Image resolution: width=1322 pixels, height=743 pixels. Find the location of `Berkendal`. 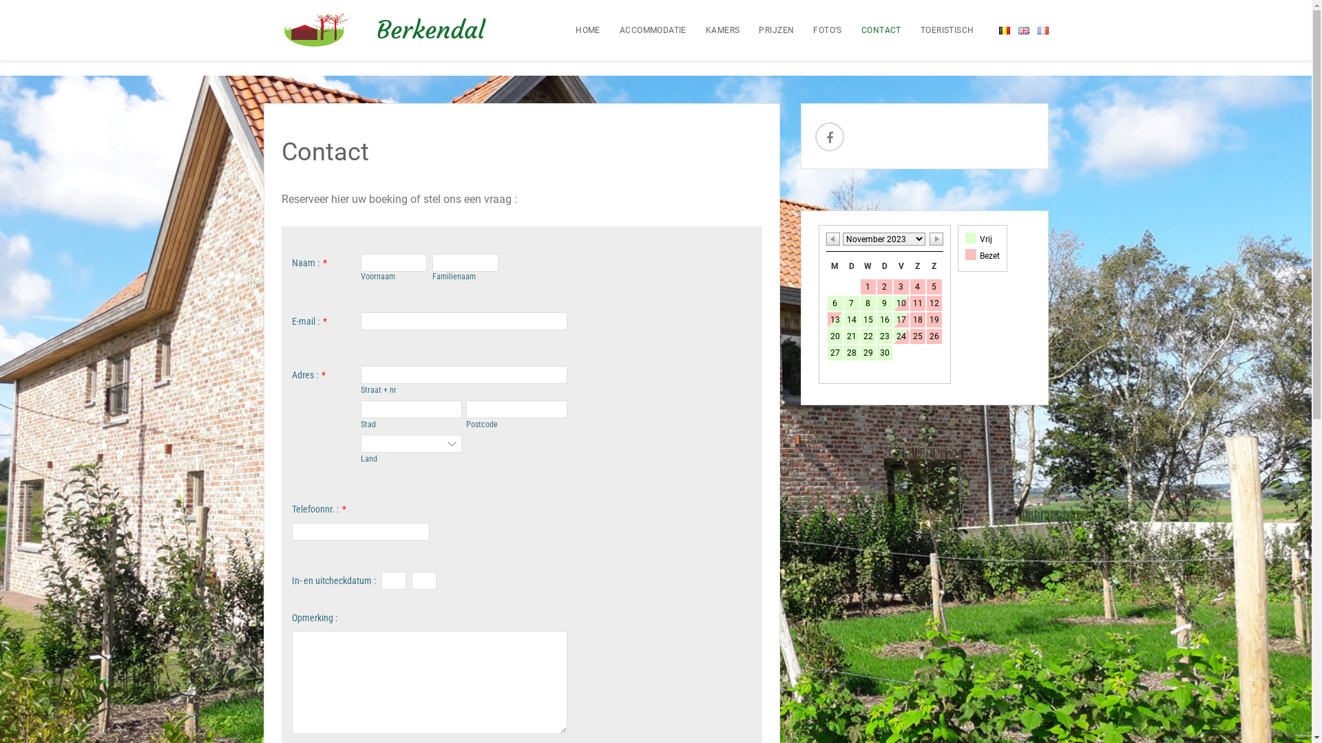

Berkendal is located at coordinates (430, 30).